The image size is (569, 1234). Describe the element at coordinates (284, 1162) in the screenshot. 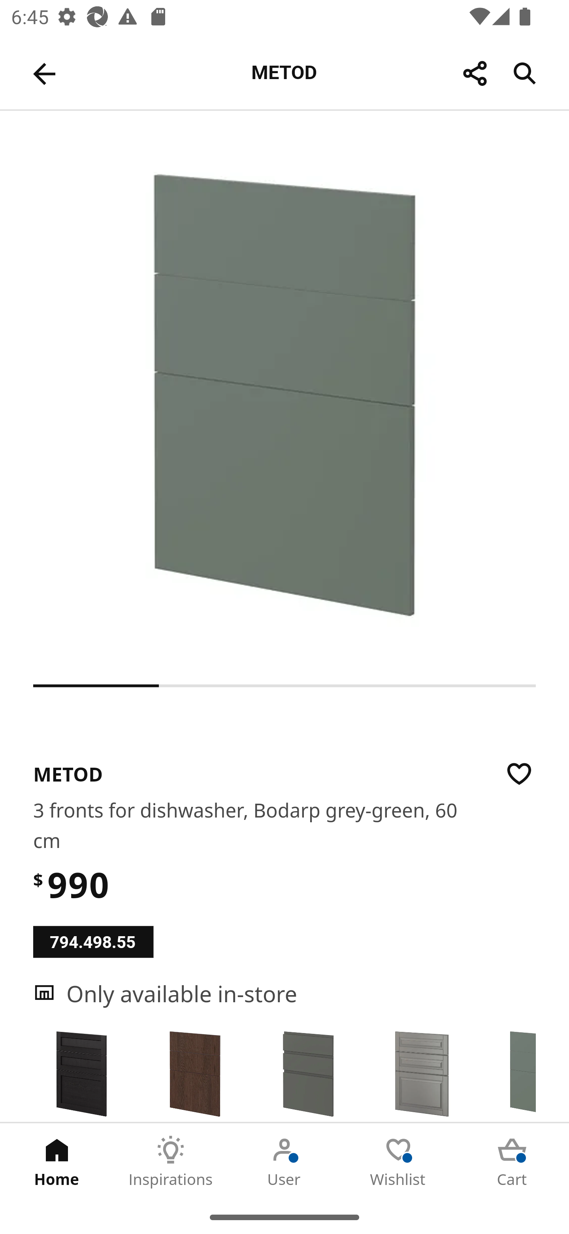

I see `User
Tab 3 of 5` at that location.